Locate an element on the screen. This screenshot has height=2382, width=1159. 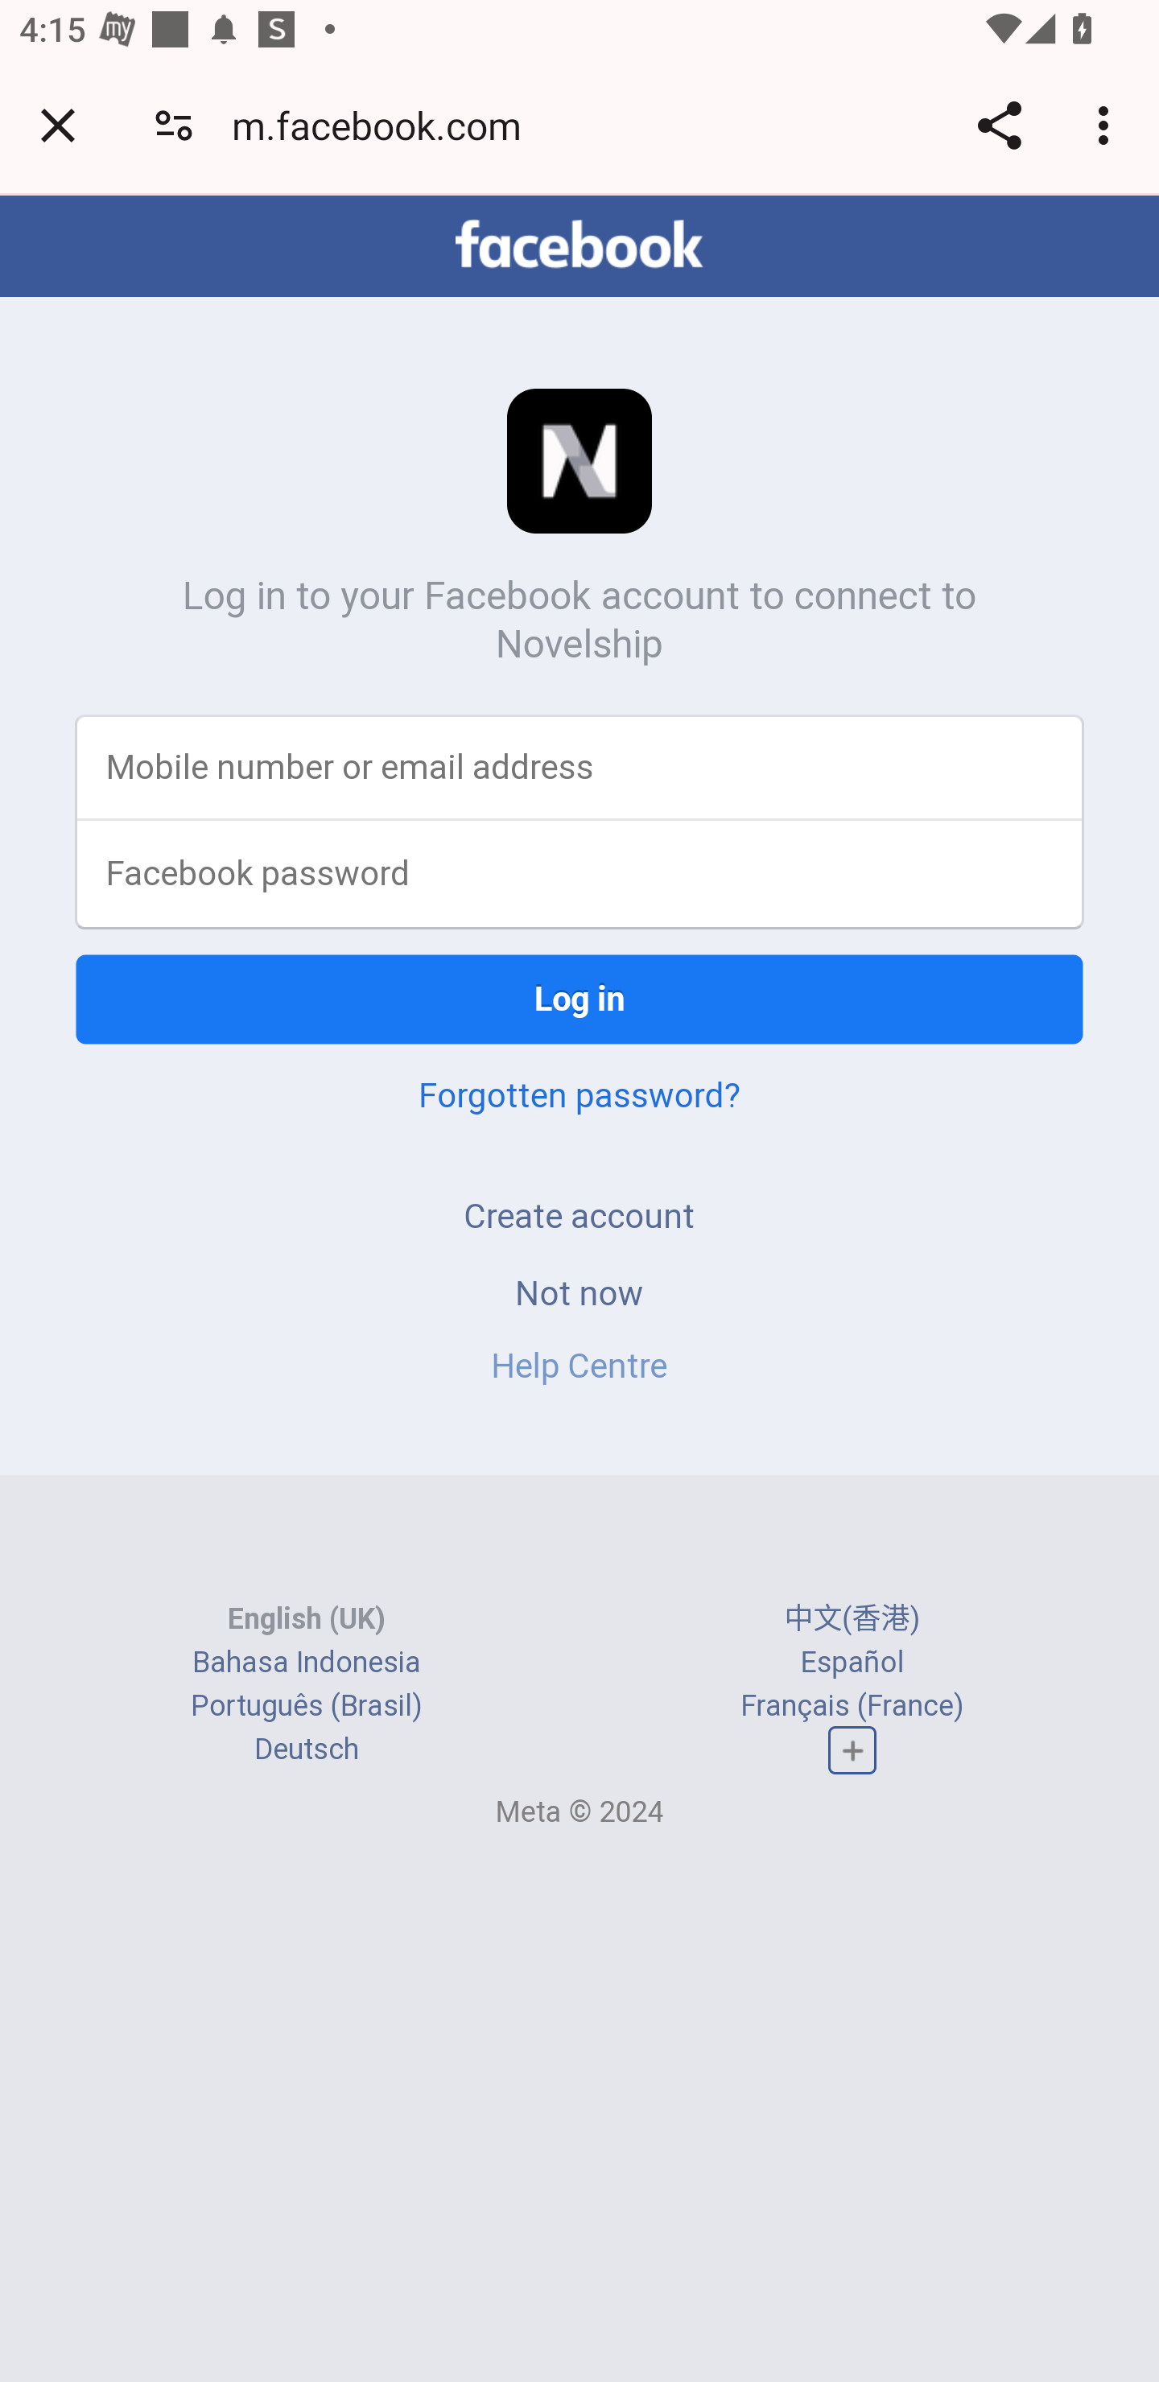
Français (France) is located at coordinates (852, 1705).